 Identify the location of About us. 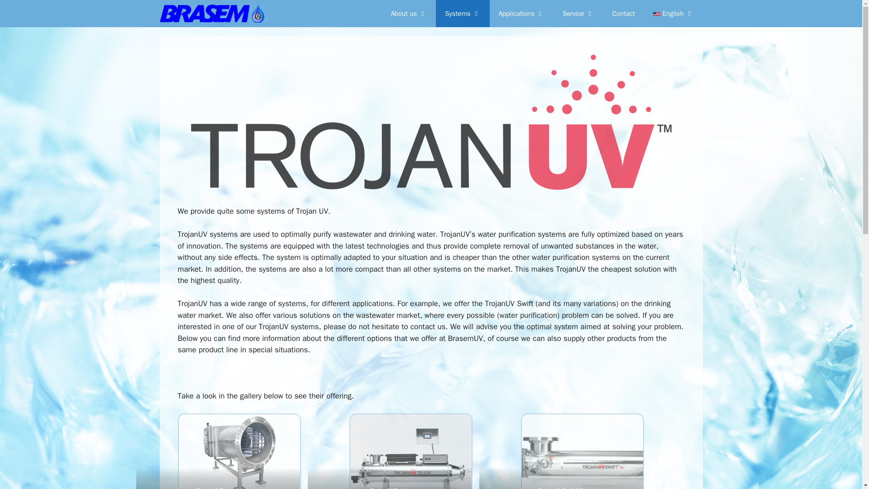
(408, 14).